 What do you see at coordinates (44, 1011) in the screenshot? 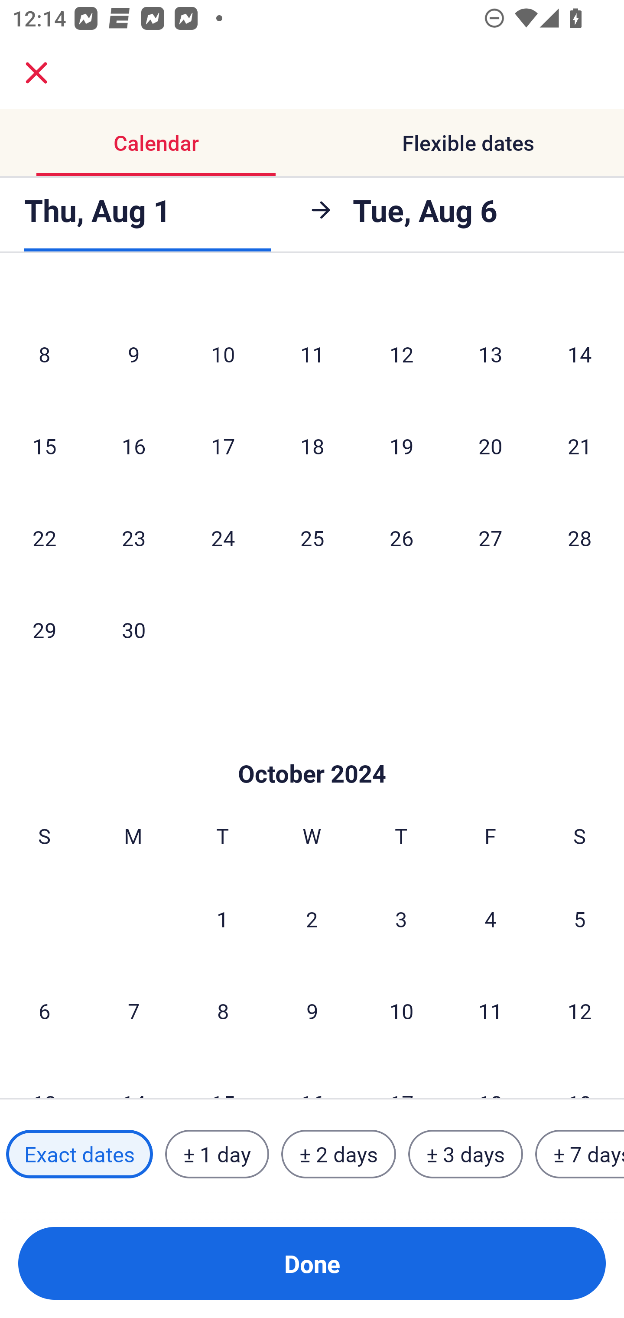
I see `6 Sunday, October 6, 2024` at bounding box center [44, 1011].